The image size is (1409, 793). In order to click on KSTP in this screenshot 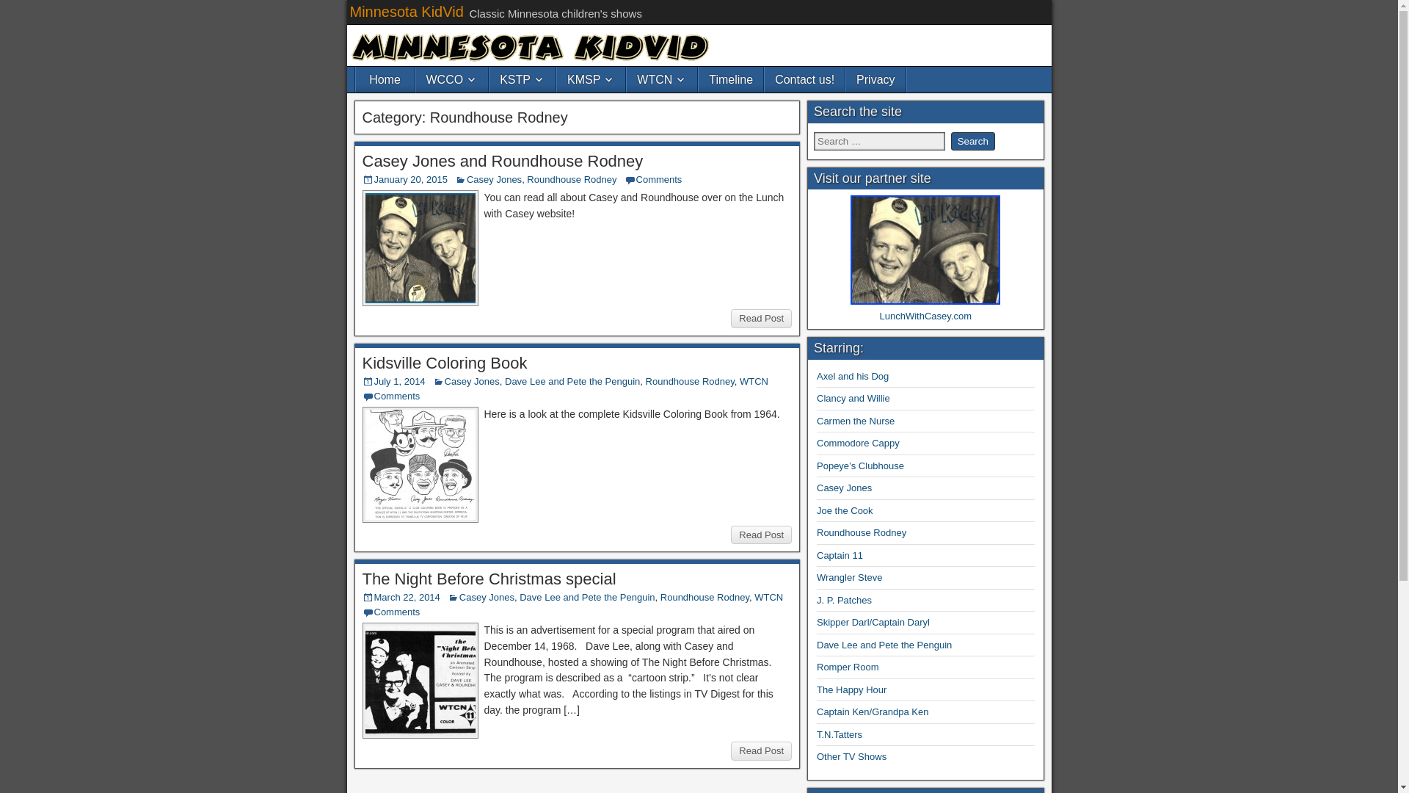, I will do `click(522, 79)`.